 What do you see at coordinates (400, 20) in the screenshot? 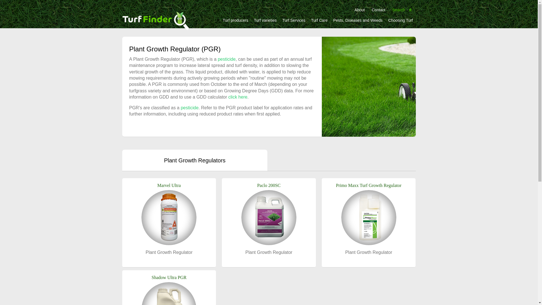
I see `Choosing Turf` at bounding box center [400, 20].